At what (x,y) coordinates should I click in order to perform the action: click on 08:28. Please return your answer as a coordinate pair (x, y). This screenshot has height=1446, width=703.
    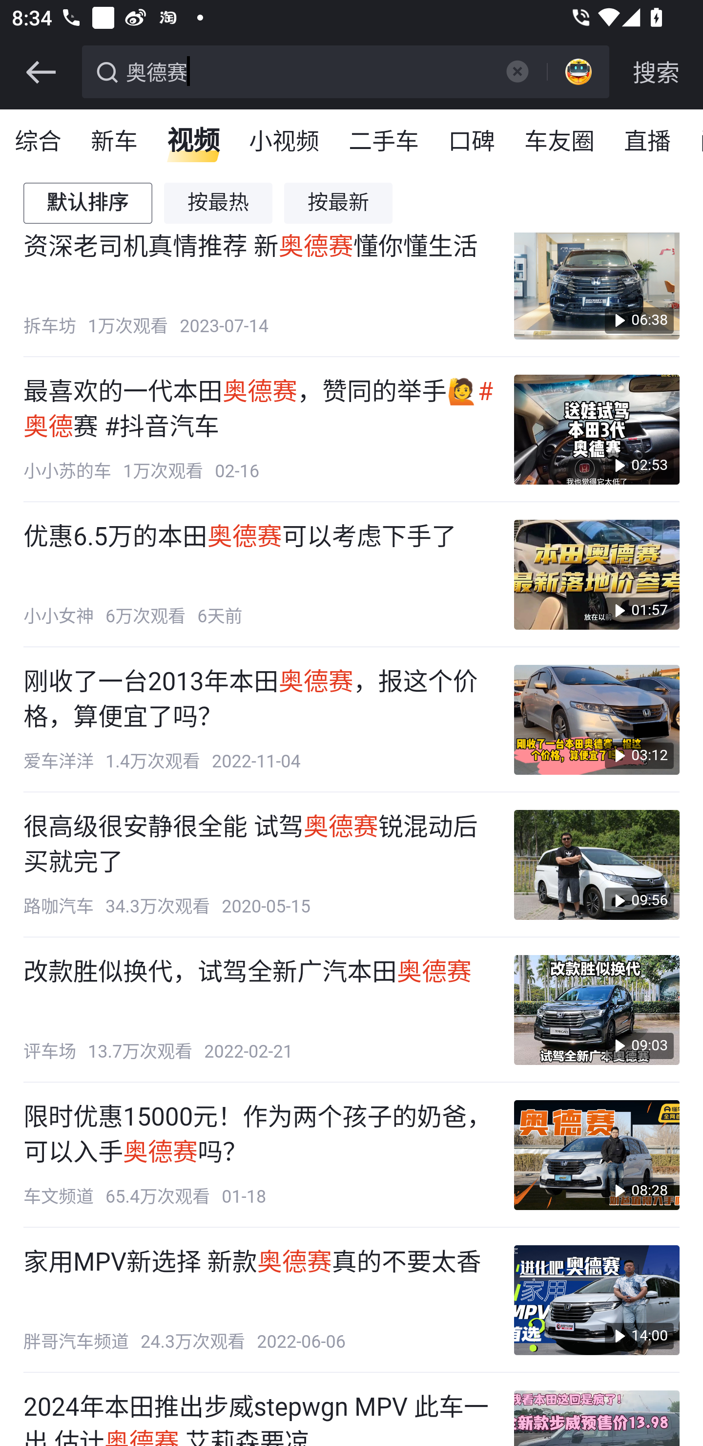
    Looking at the image, I should click on (597, 1155).